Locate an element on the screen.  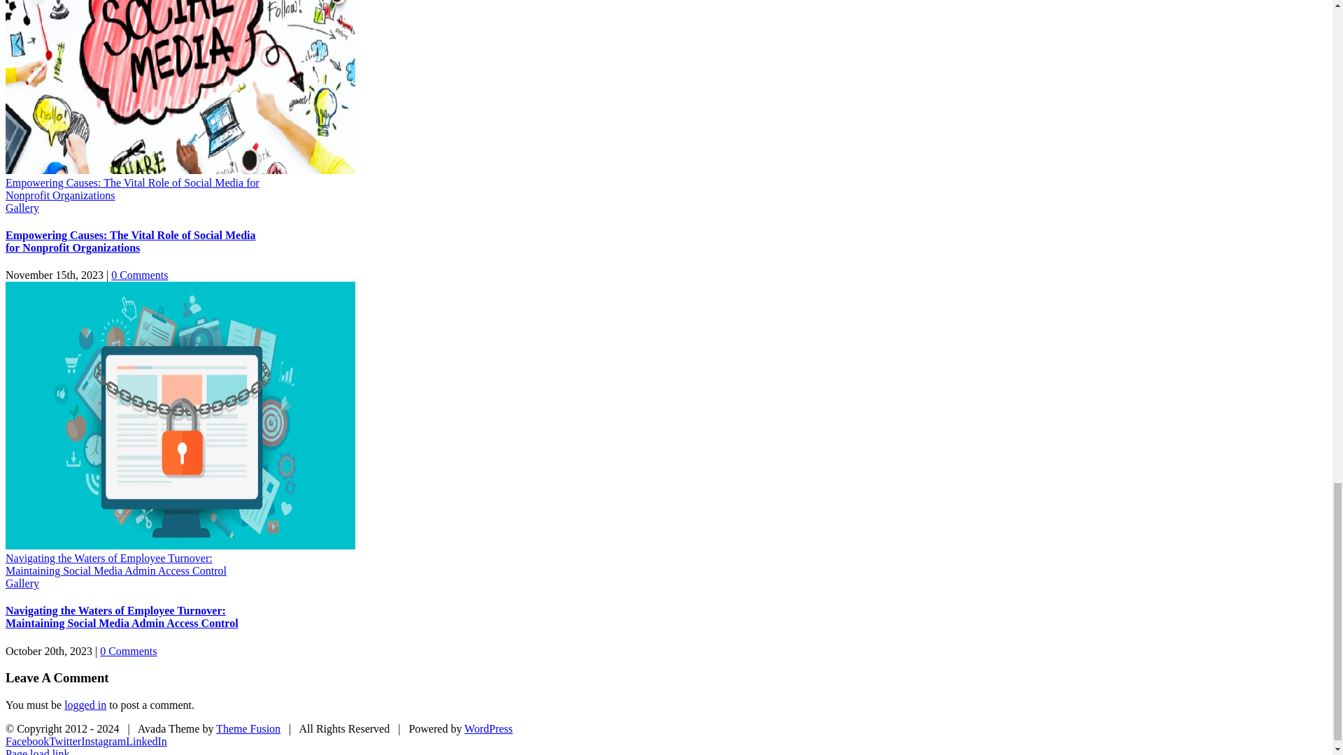
Facebook is located at coordinates (27, 741).